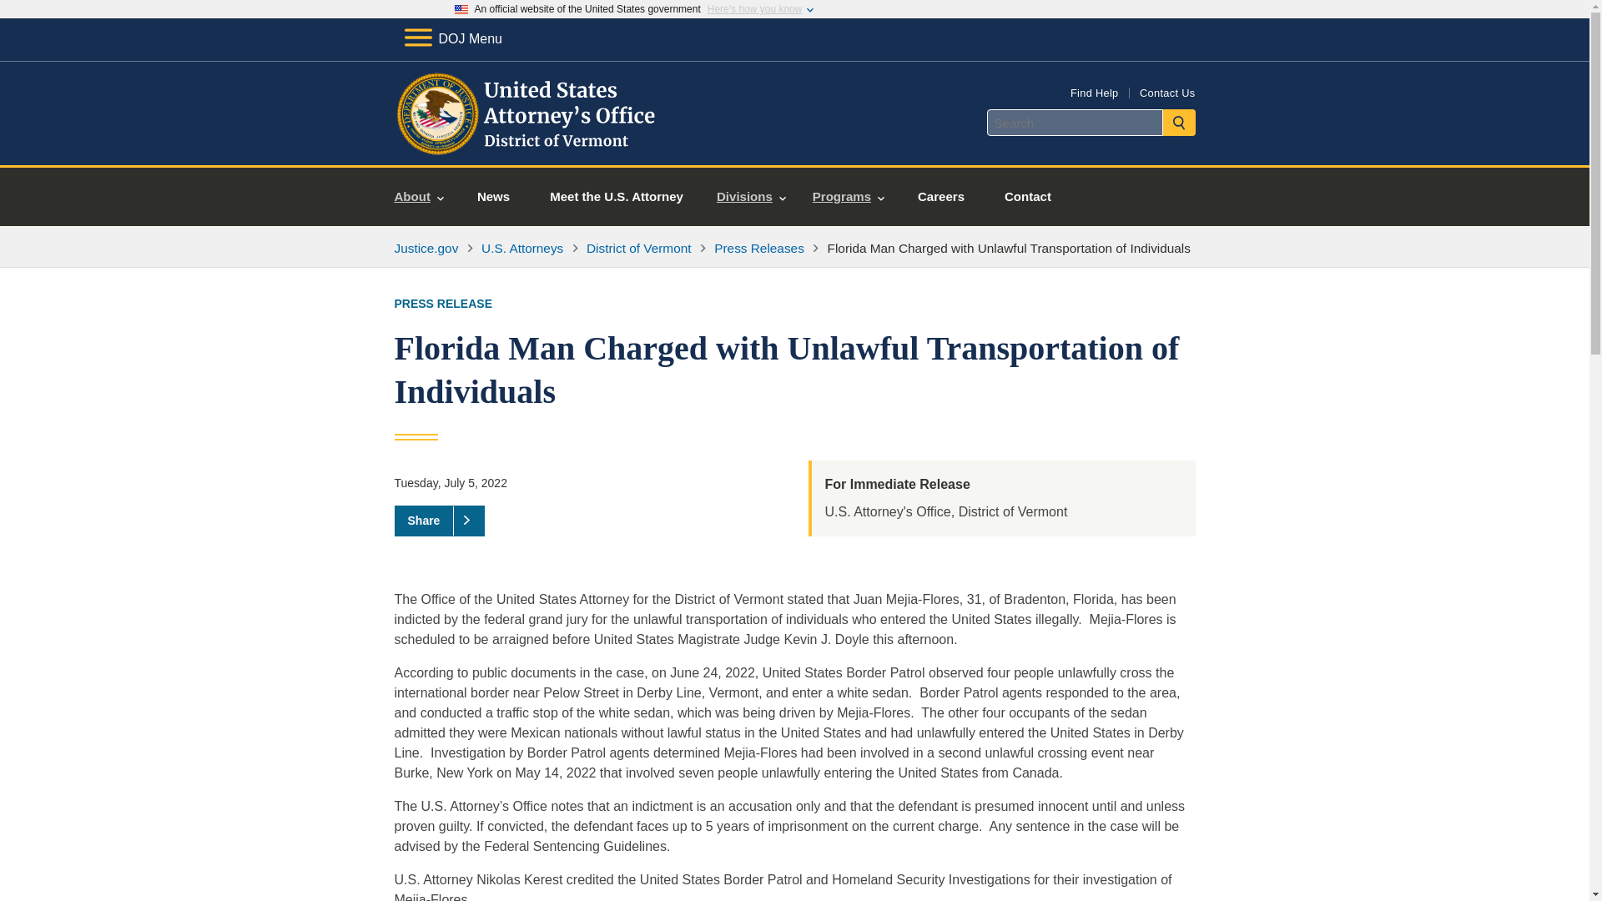 The image size is (1602, 901). What do you see at coordinates (528, 145) in the screenshot?
I see `Home` at bounding box center [528, 145].